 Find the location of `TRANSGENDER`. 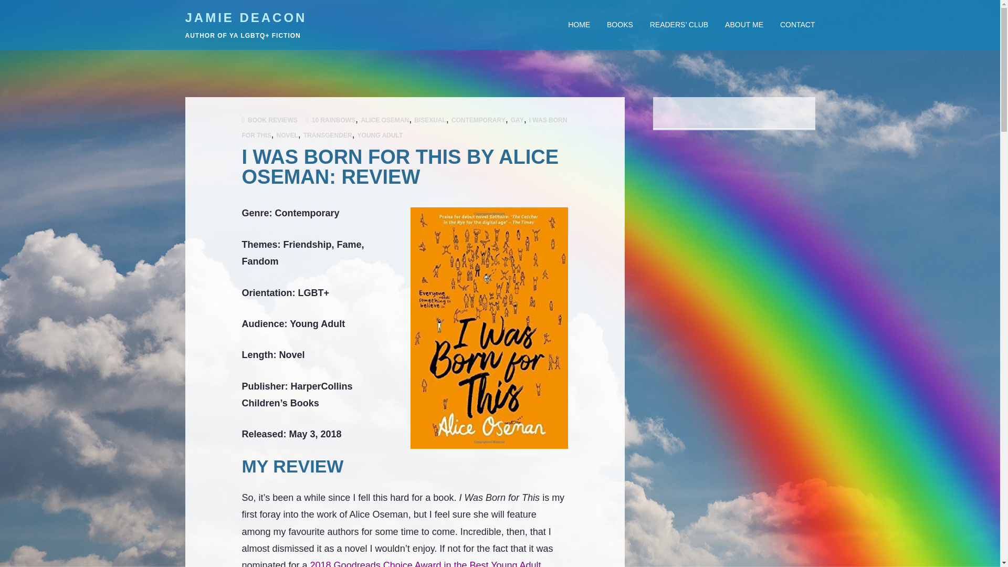

TRANSGENDER is located at coordinates (328, 135).